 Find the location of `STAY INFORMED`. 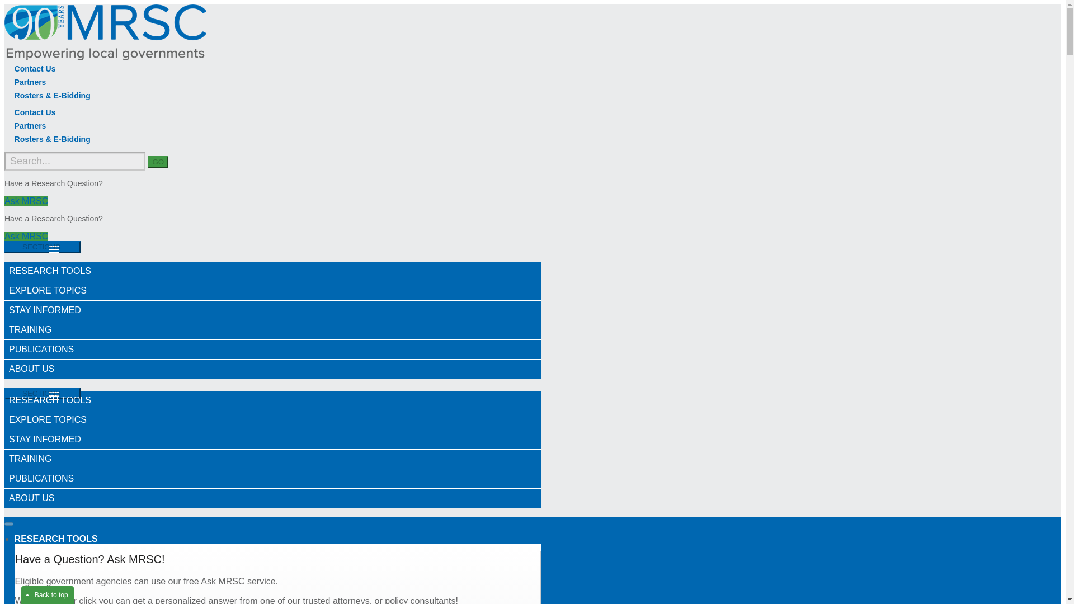

STAY INFORMED is located at coordinates (272, 440).